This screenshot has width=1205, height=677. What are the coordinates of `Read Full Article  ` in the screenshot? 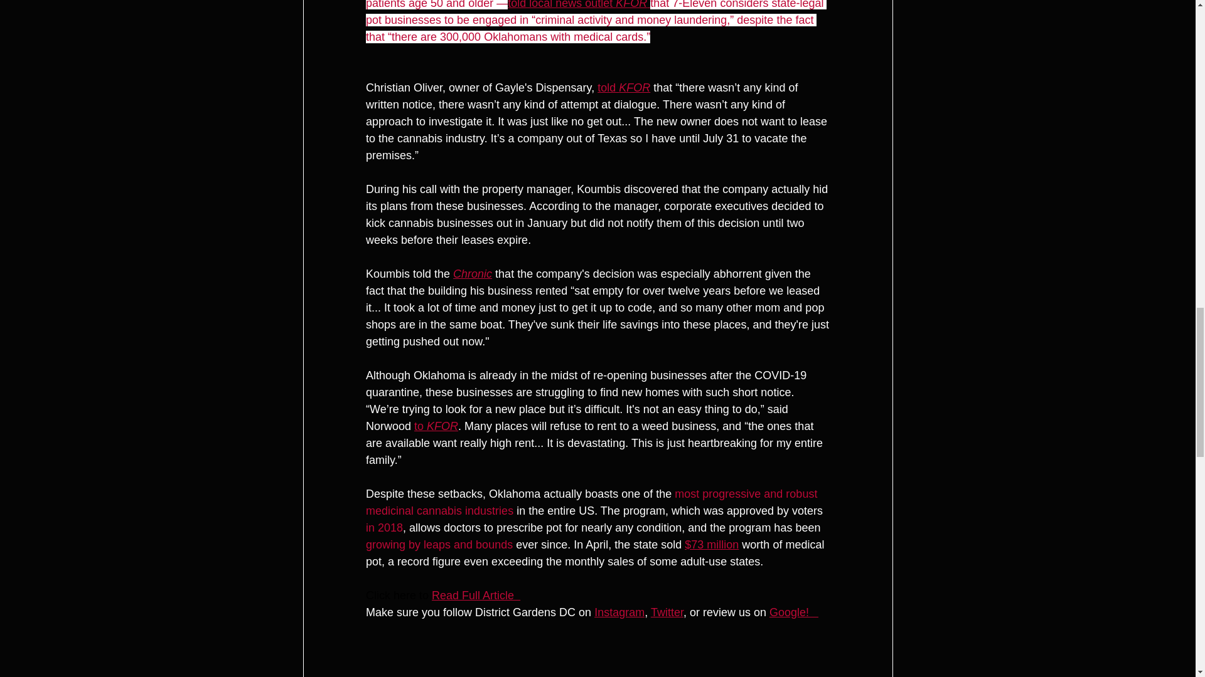 It's located at (476, 596).